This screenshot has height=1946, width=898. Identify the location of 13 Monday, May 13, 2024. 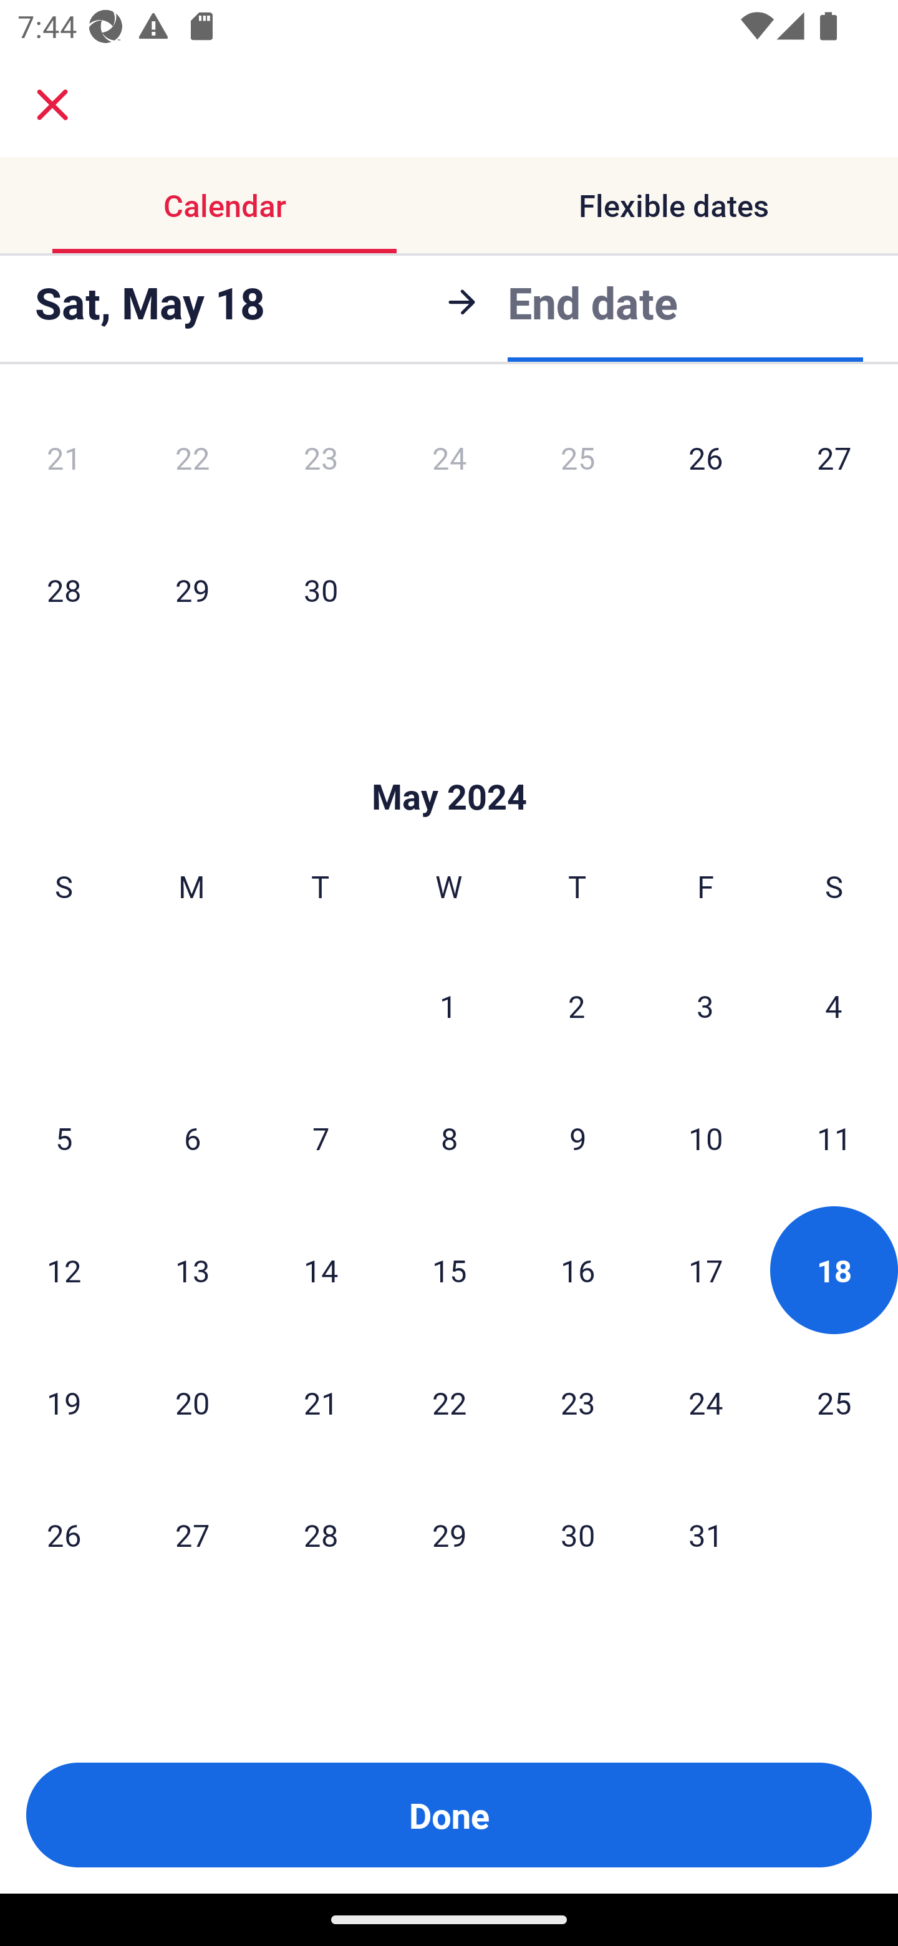
(192, 1271).